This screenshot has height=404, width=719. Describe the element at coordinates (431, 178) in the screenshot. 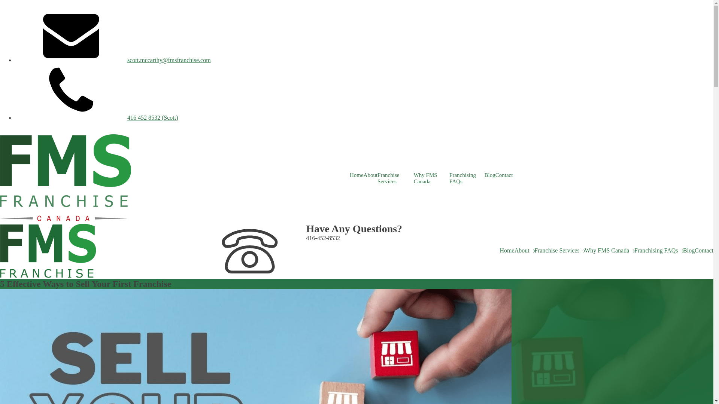

I see `Why FMS Canada` at that location.